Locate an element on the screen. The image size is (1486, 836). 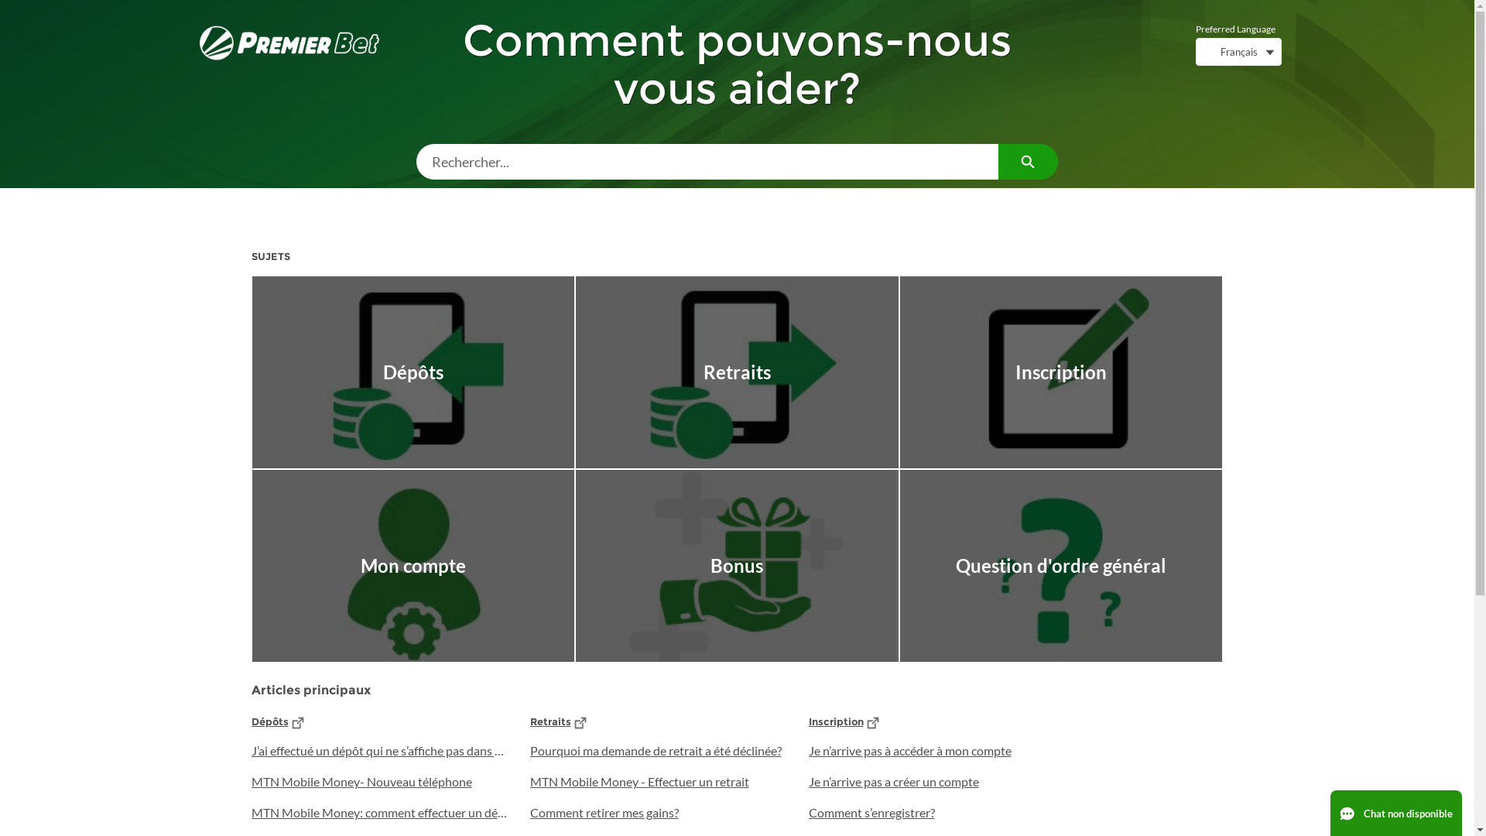
Retraits is located at coordinates (550, 721).